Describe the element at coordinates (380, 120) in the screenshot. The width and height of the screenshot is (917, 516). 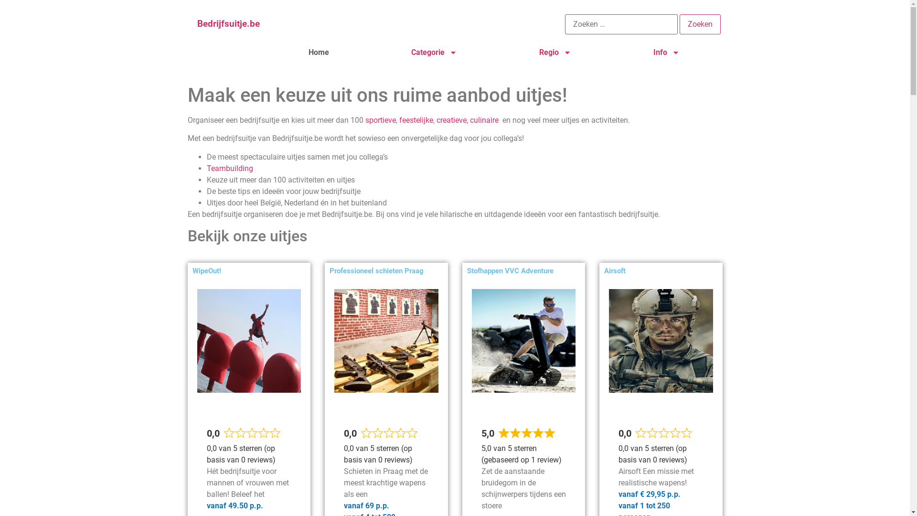
I see `sportieve` at that location.